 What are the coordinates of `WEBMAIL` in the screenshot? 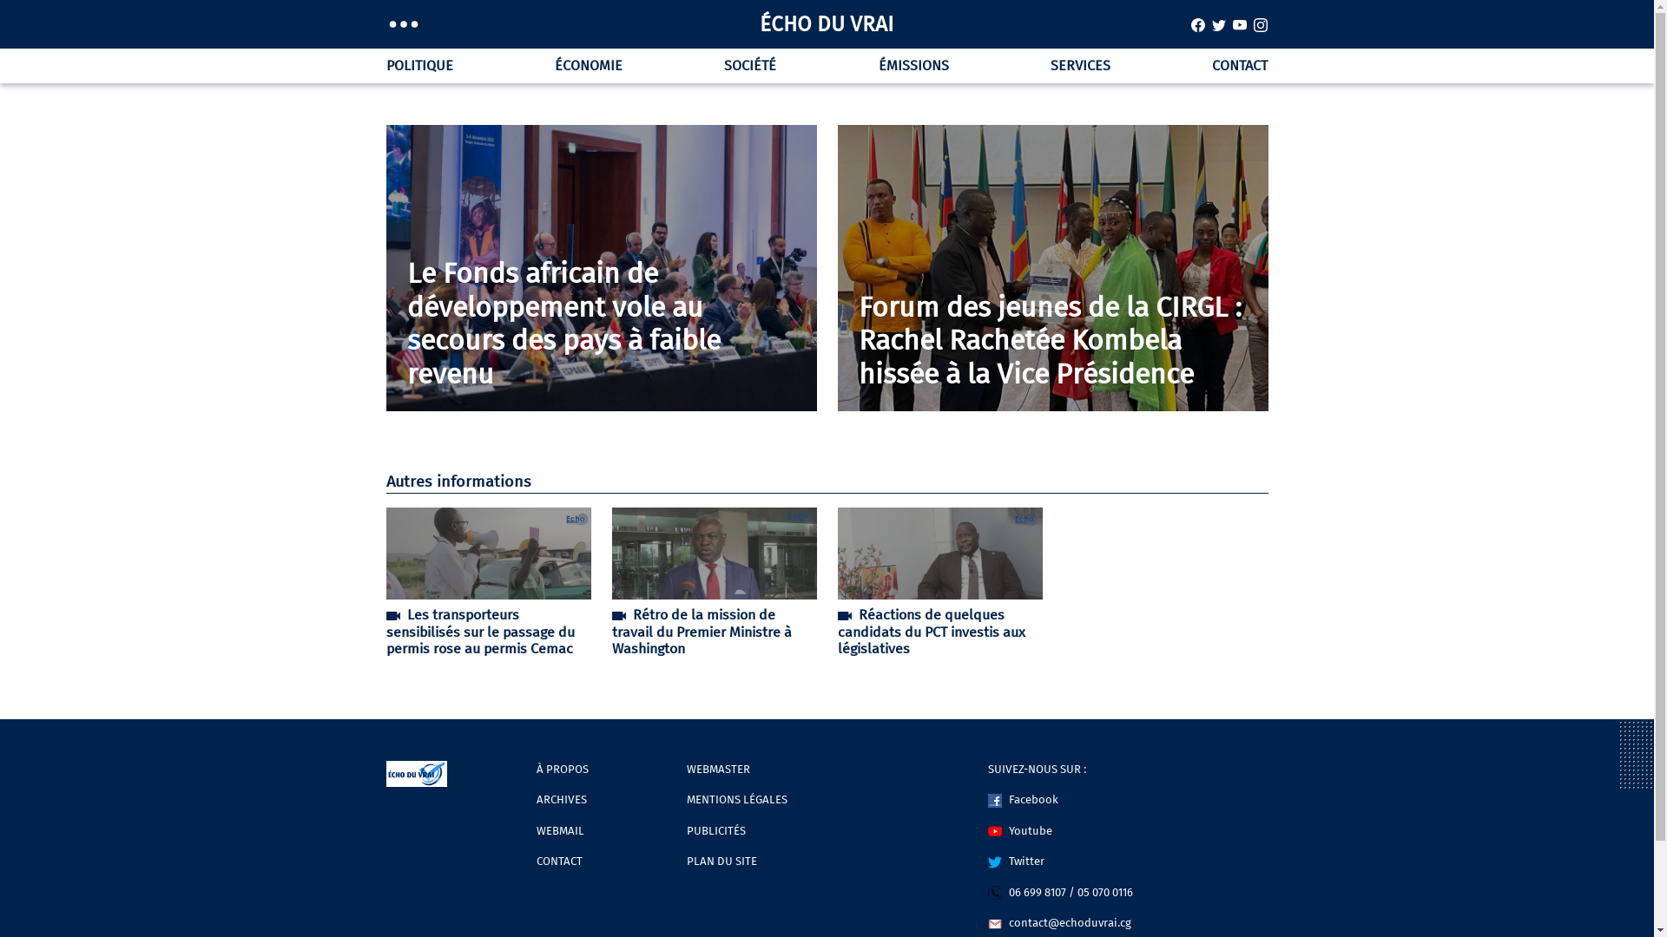 It's located at (561, 831).